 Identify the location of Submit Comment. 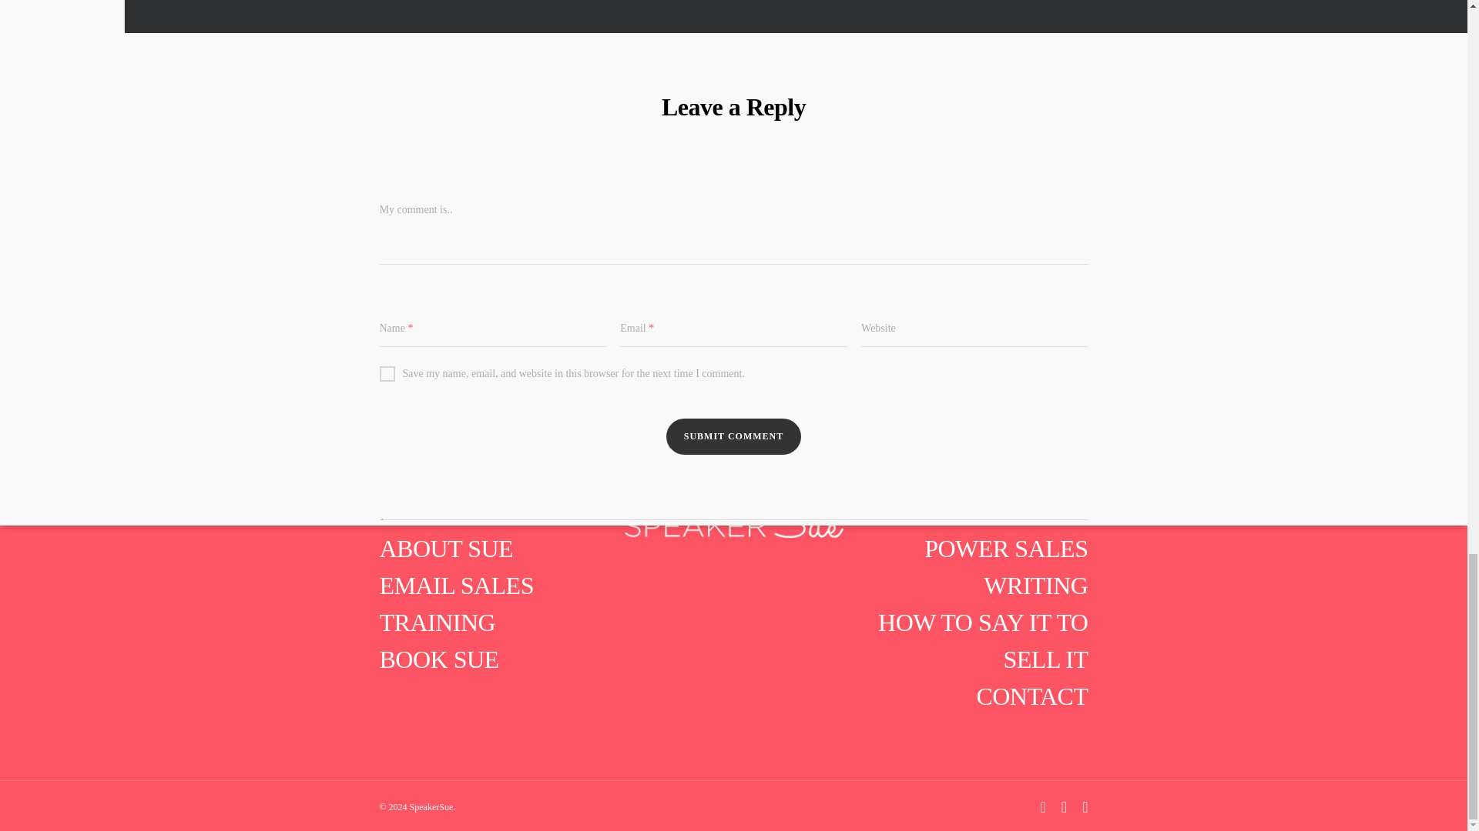
(733, 436).